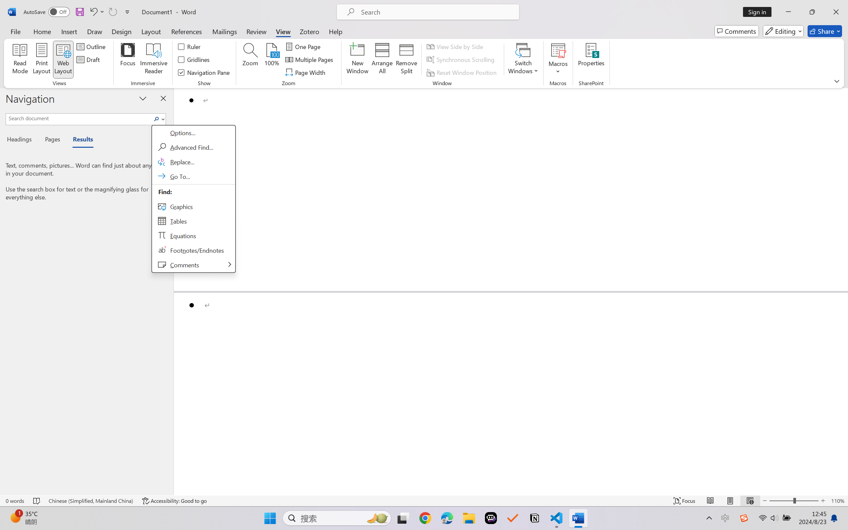 The width and height of the screenshot is (848, 530). I want to click on Navigation Pane, so click(204, 72).